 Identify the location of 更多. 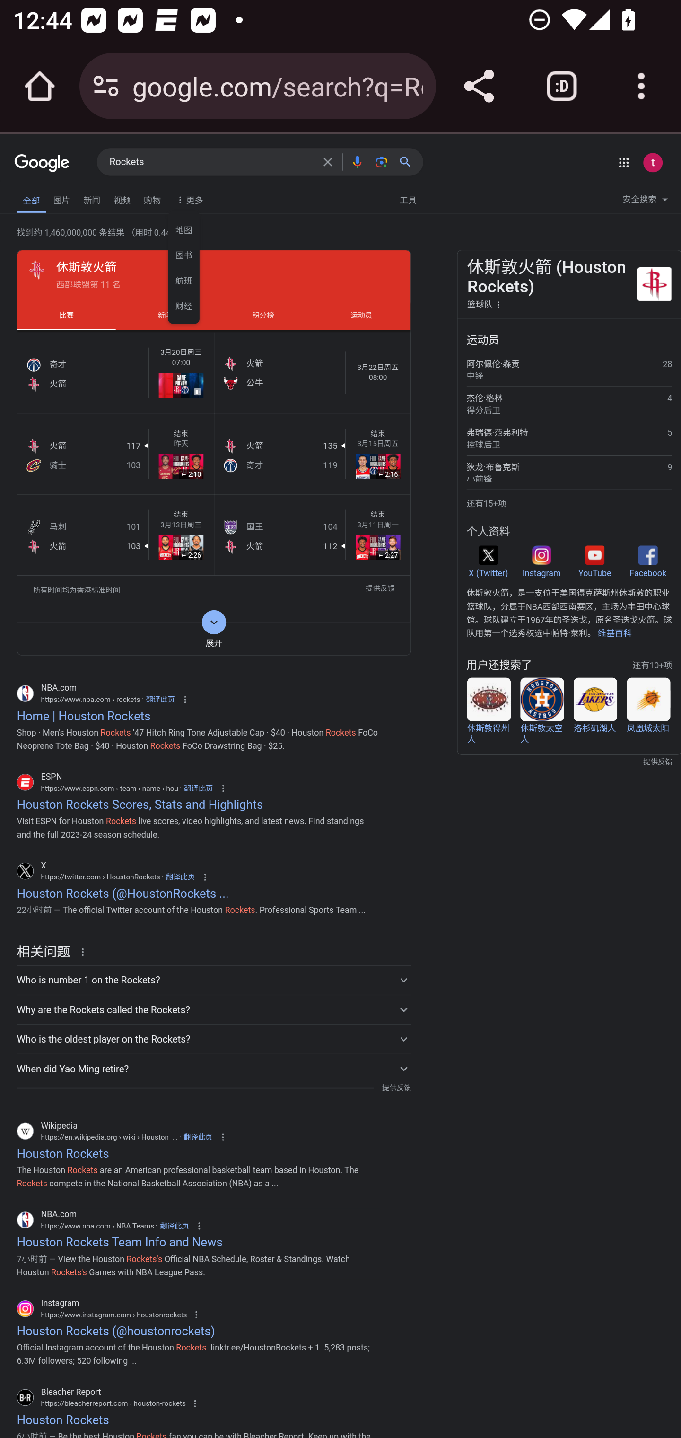
(188, 199).